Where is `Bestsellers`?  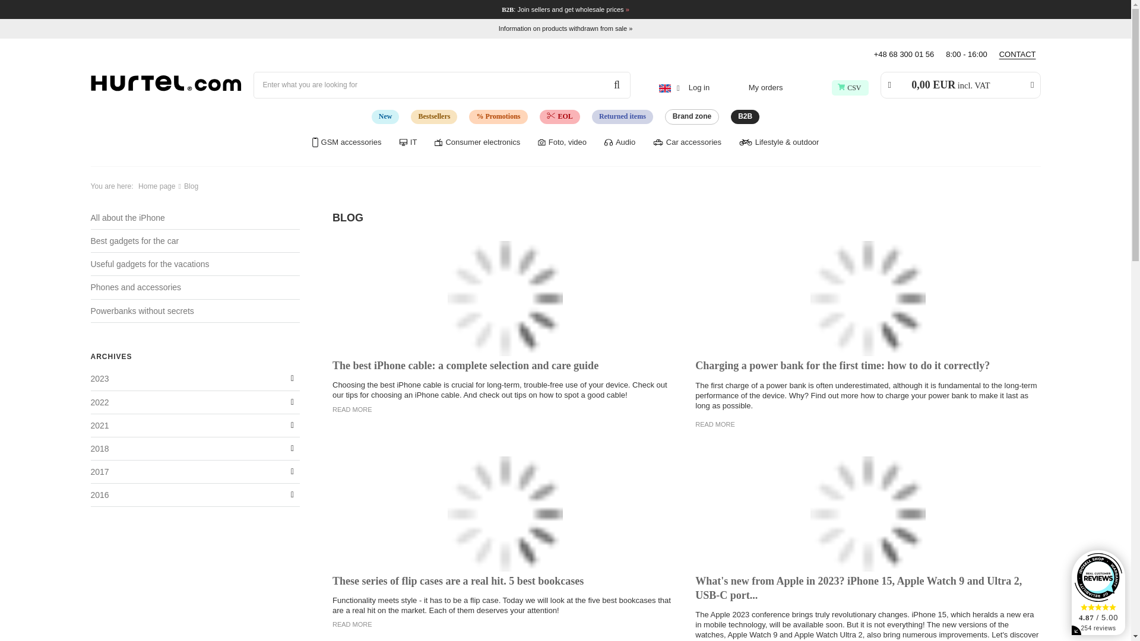 Bestsellers is located at coordinates (433, 116).